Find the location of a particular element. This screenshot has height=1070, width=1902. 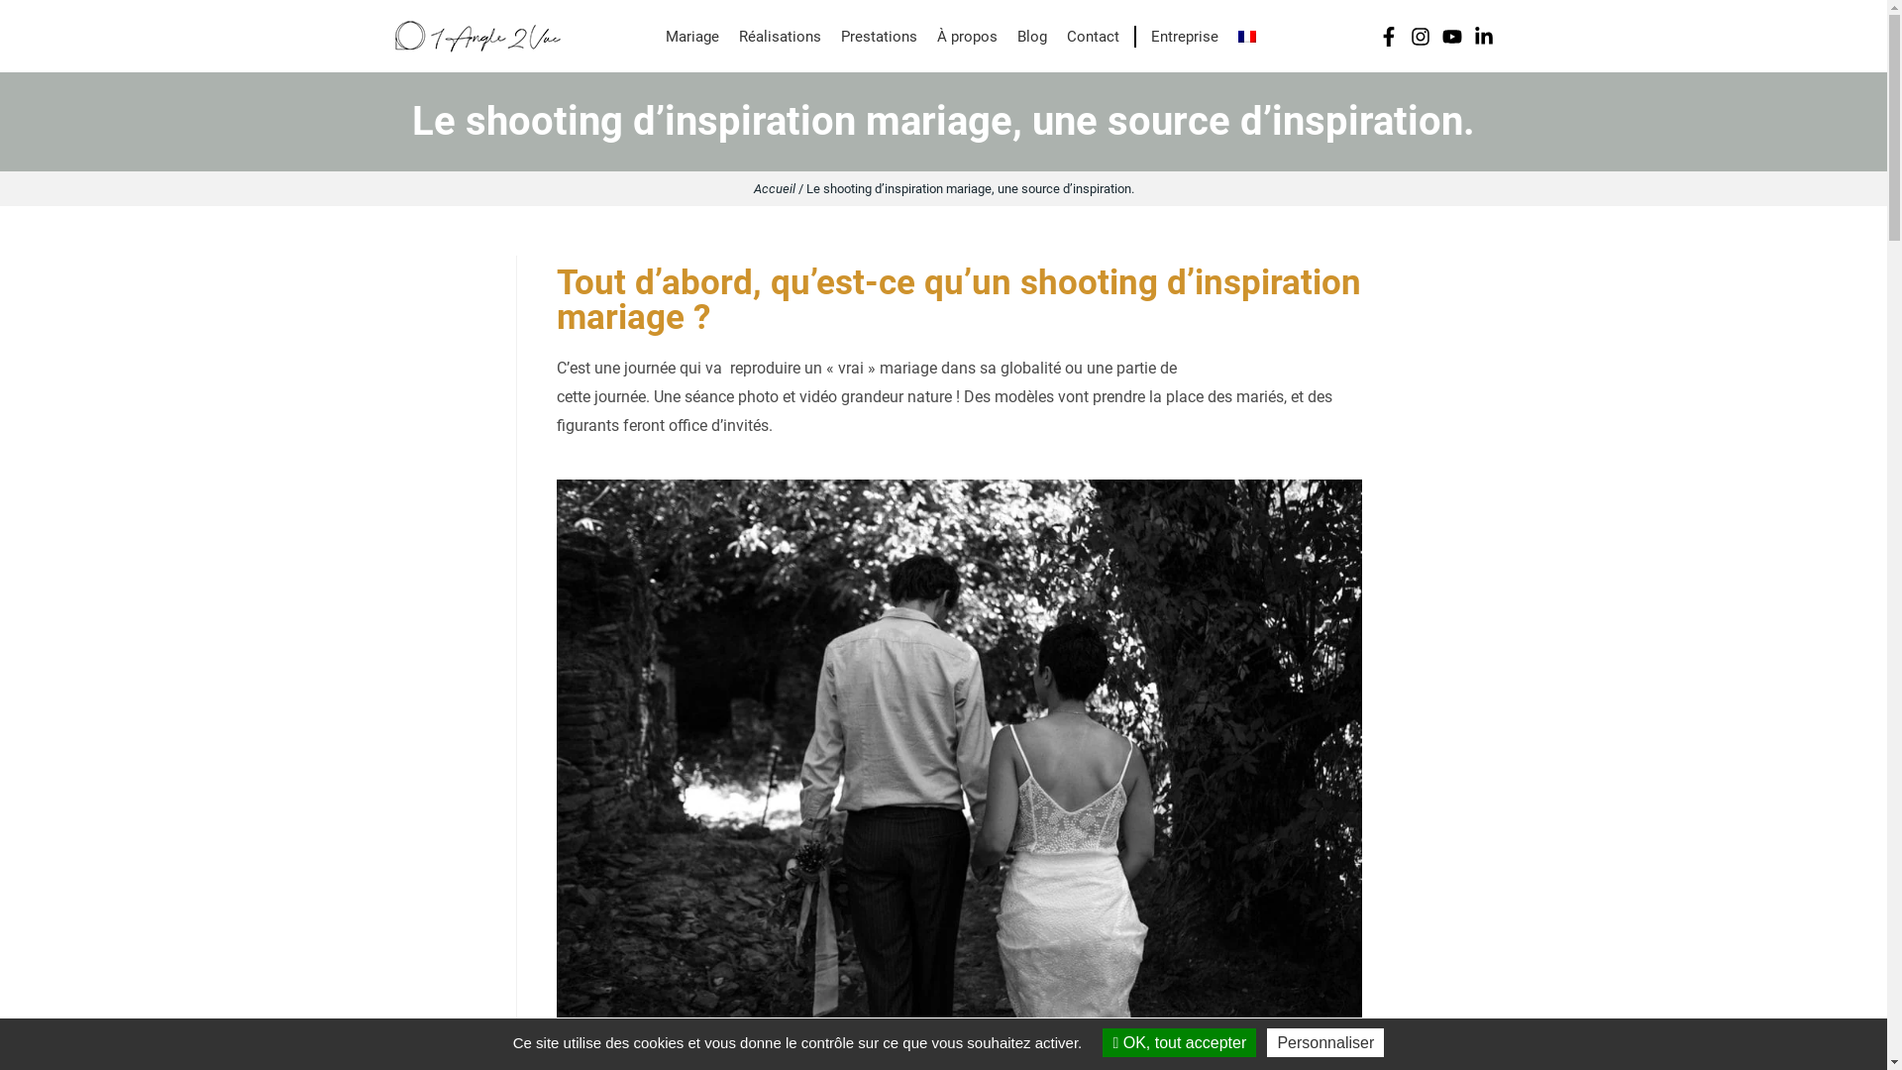

OK, tout accepter is located at coordinates (1179, 1042).